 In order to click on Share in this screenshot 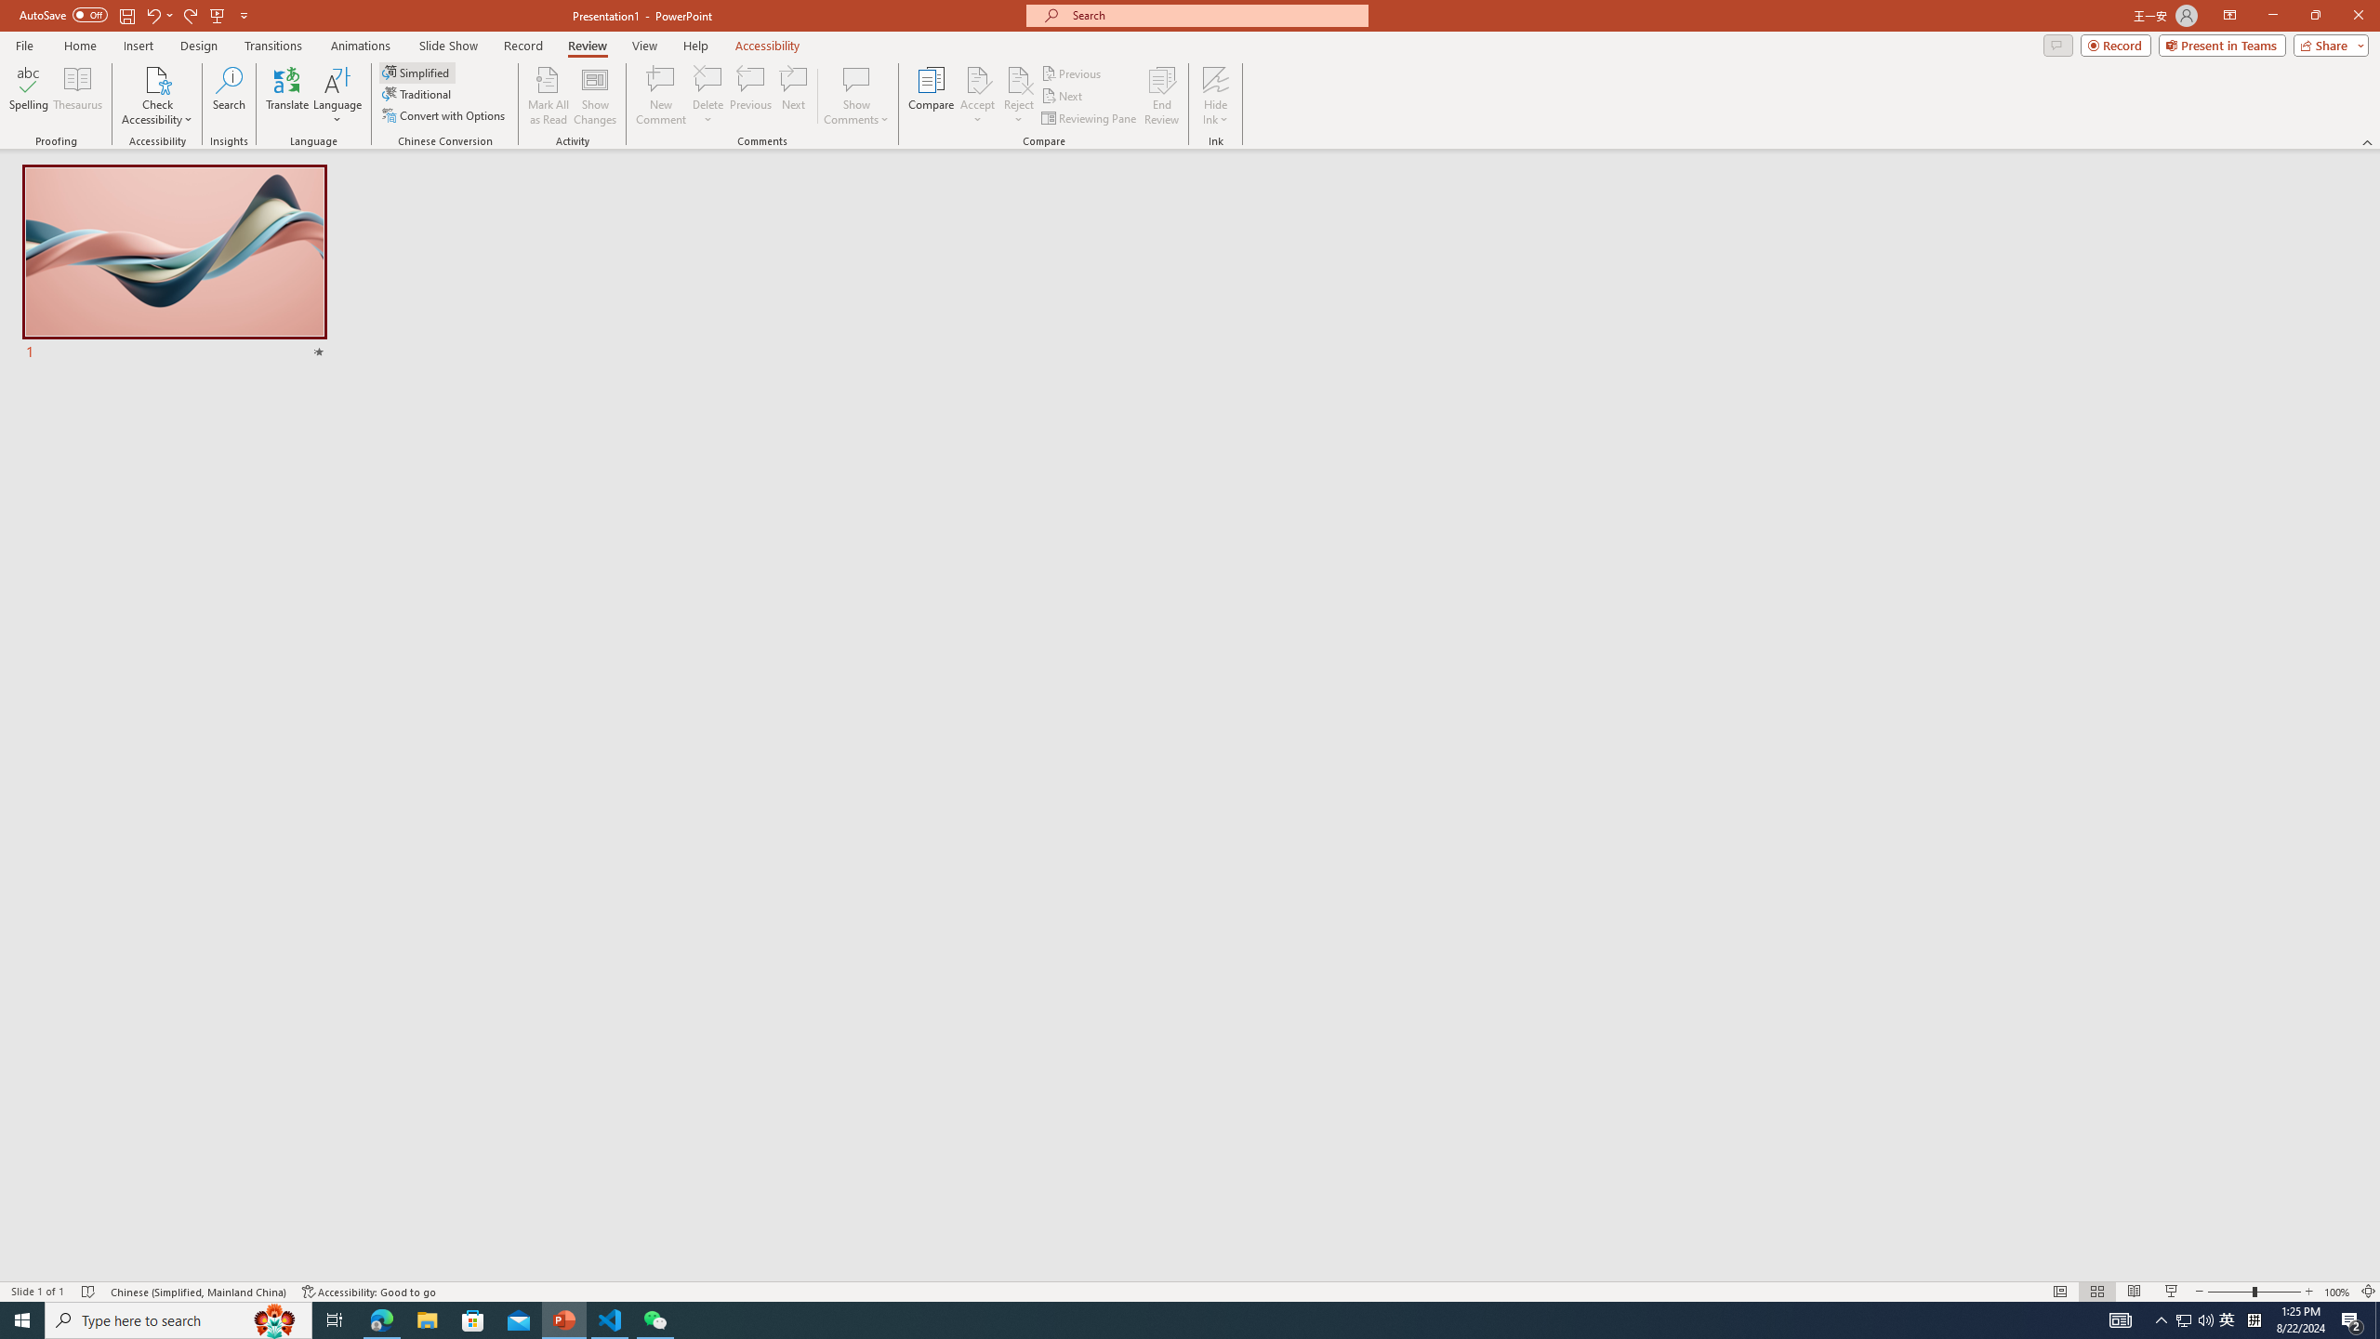, I will do `click(2328, 45)`.